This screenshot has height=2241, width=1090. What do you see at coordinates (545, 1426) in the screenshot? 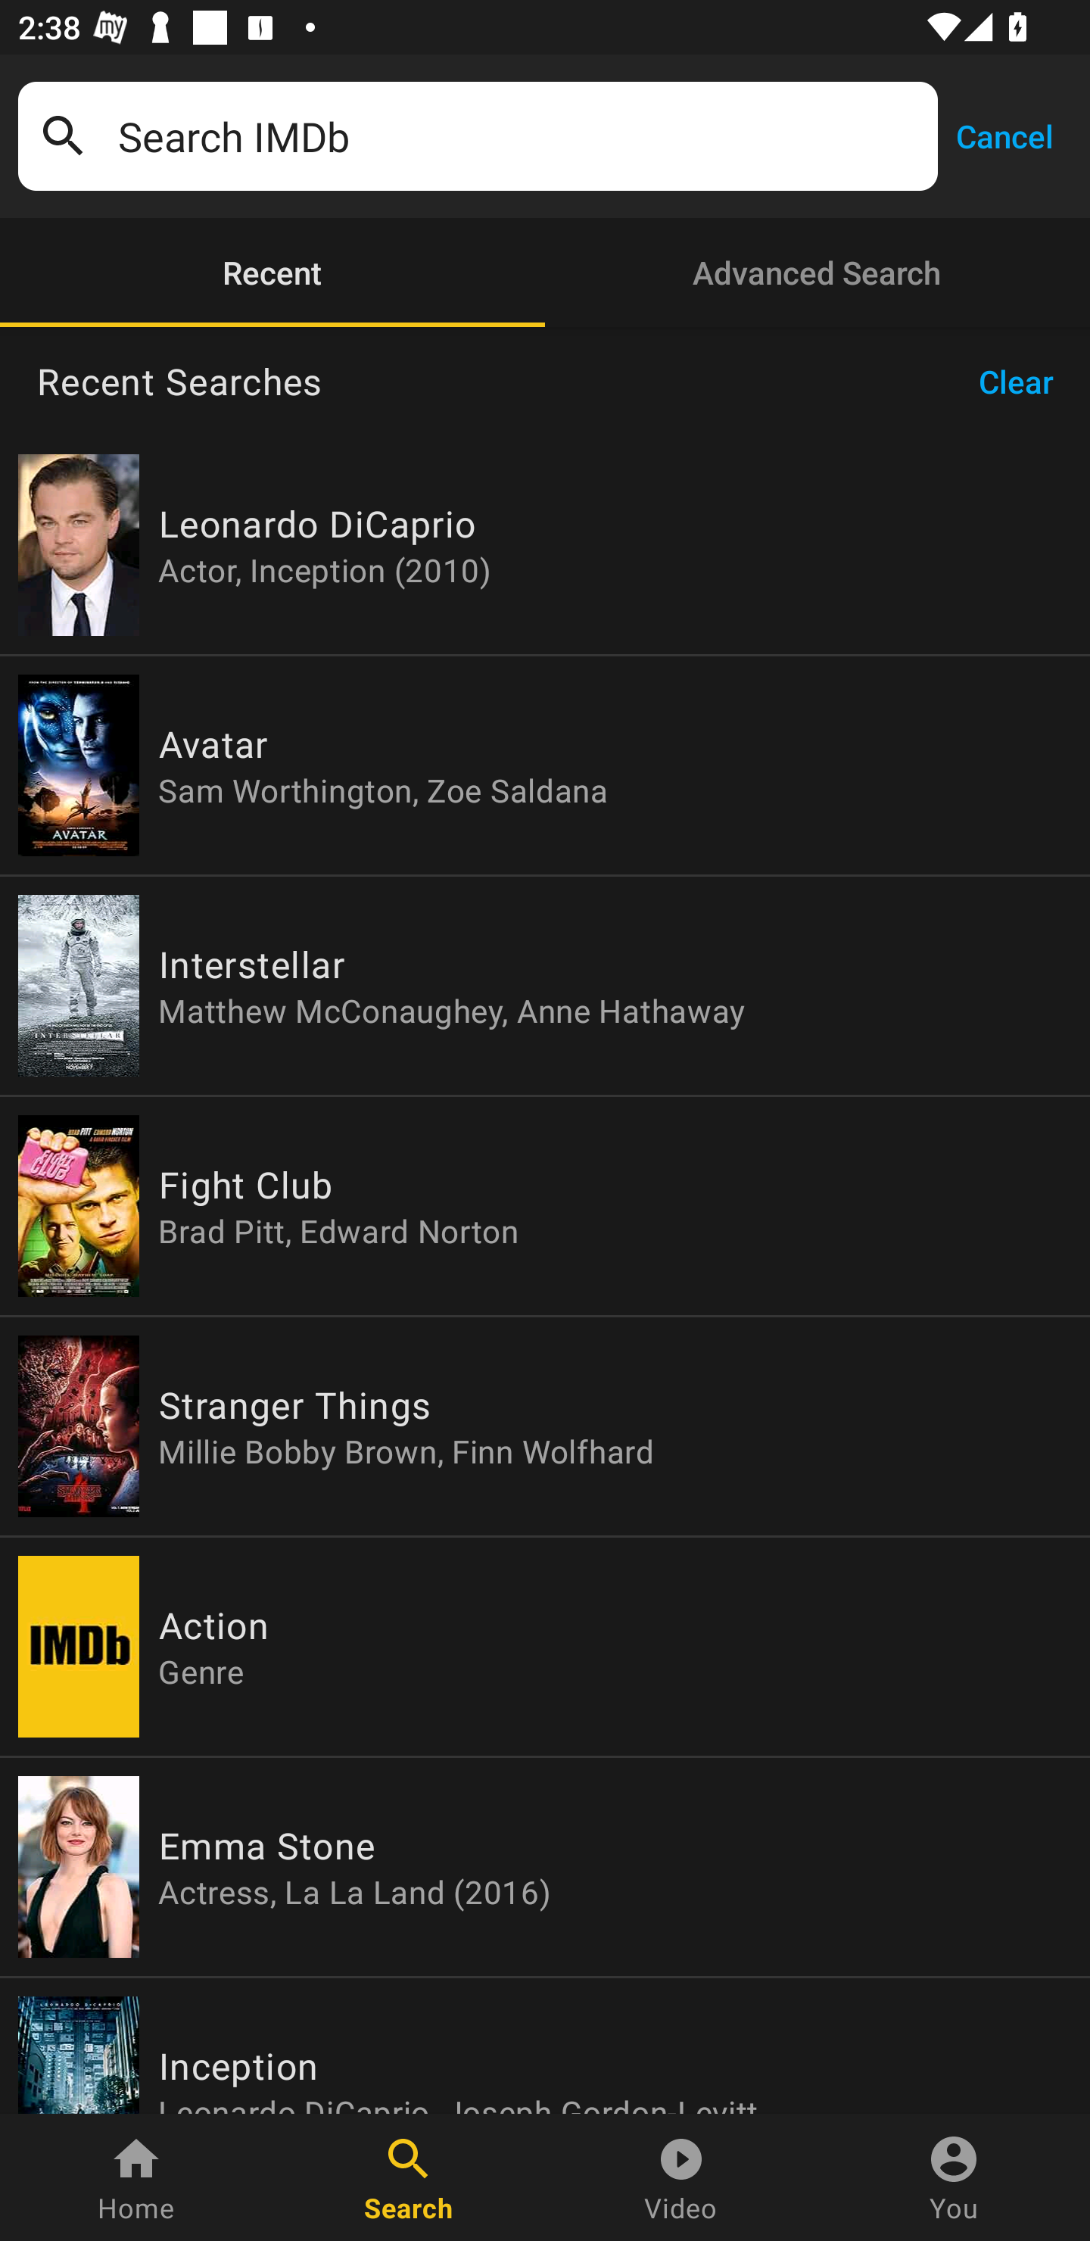
I see `Stranger Things Millie Bobby Brown, Finn Wolfhard` at bounding box center [545, 1426].